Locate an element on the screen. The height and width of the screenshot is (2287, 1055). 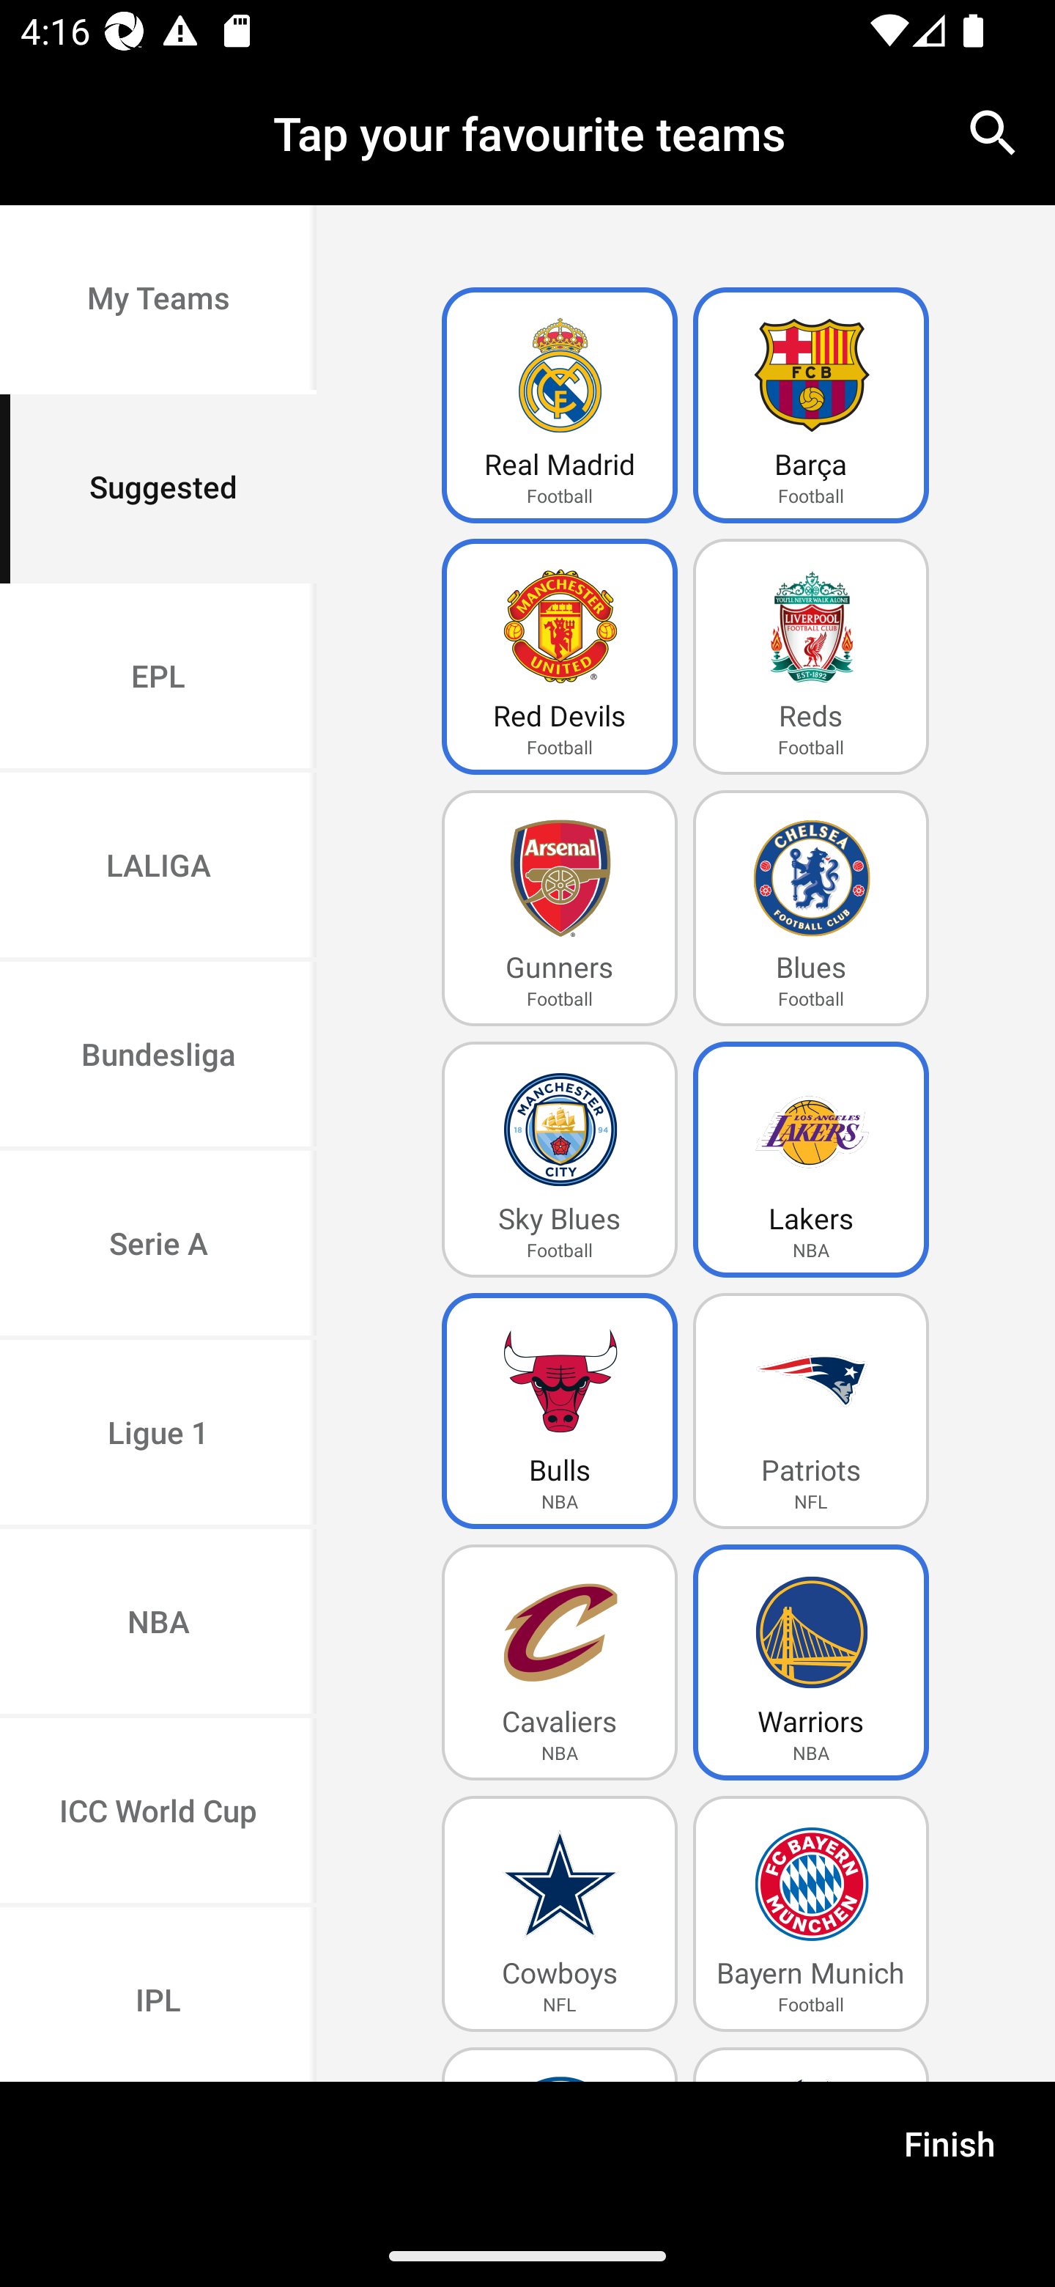
Cavaliers Cavaliers NBA is located at coordinates (560, 1662).